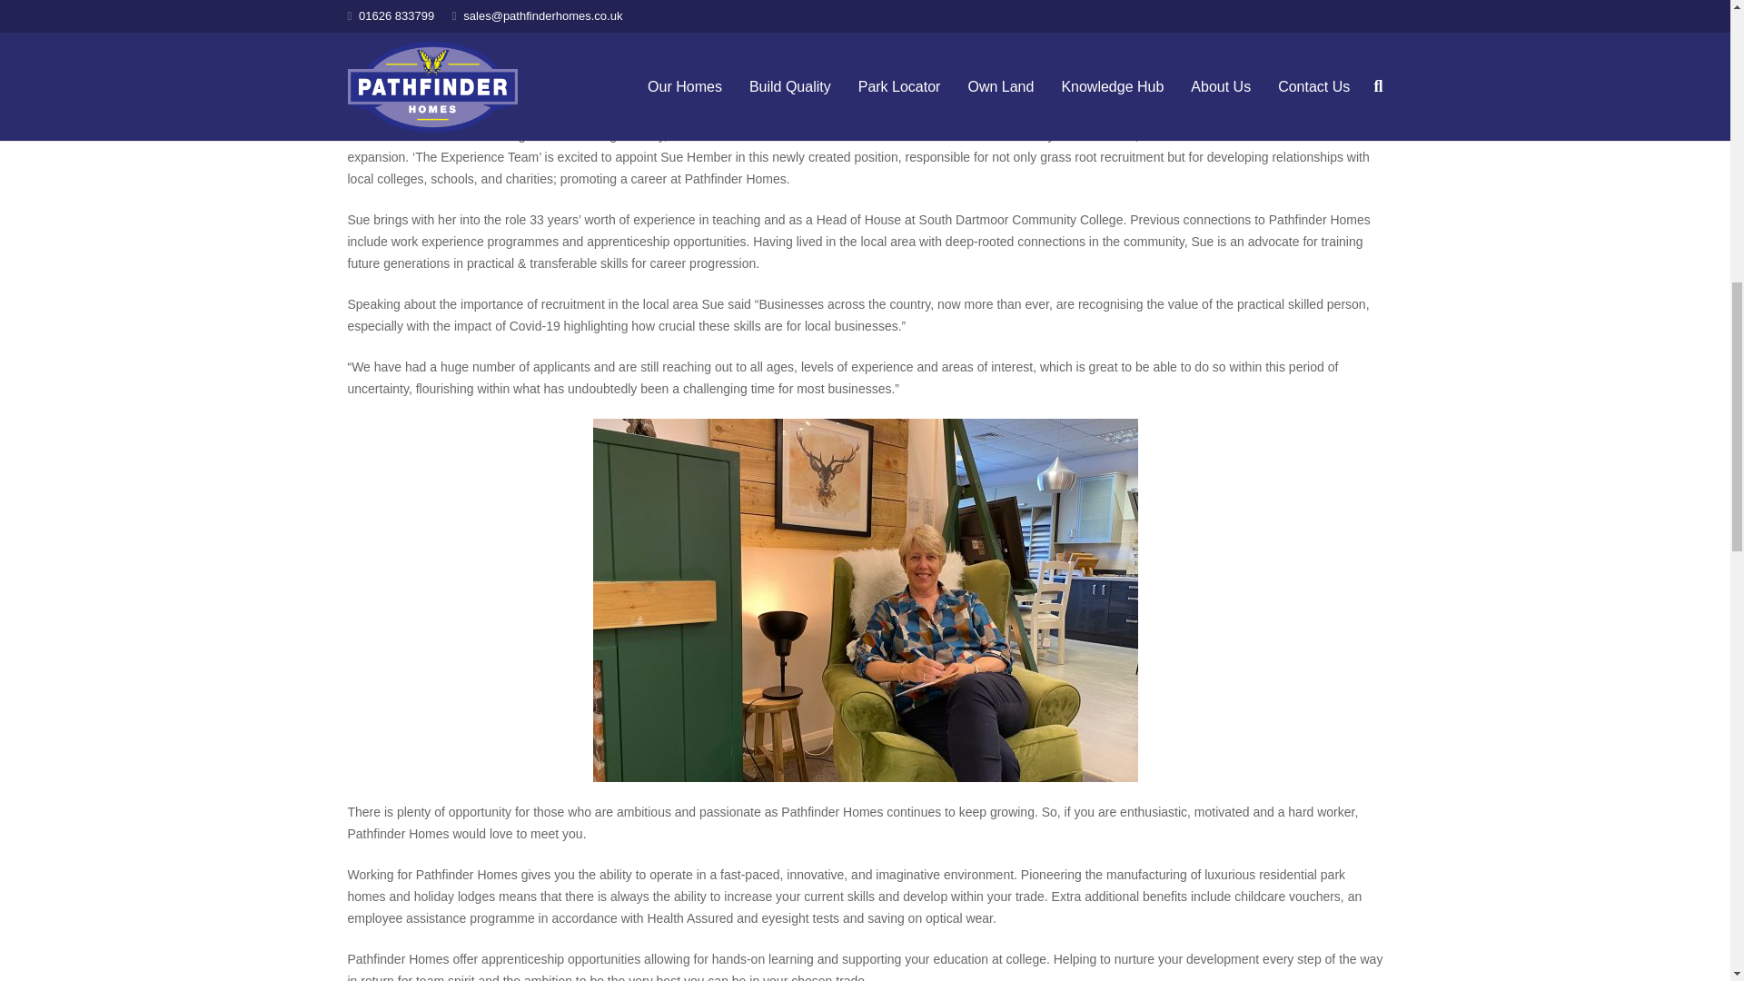  Describe the element at coordinates (491, 0) in the screenshot. I see `Company News` at that location.